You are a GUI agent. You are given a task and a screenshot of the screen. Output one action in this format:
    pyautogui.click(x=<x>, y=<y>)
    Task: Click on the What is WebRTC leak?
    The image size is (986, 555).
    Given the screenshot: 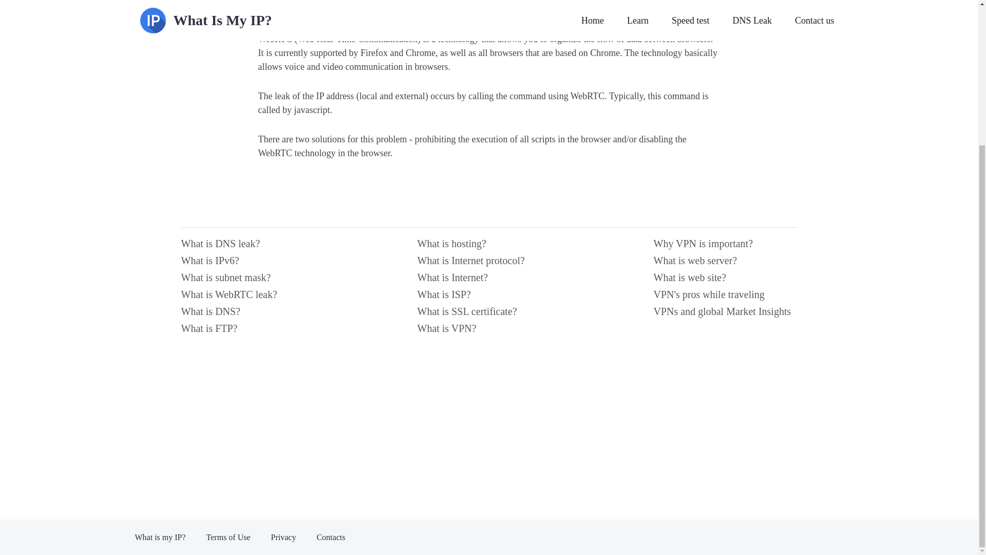 What is the action you would take?
    pyautogui.click(x=252, y=297)
    